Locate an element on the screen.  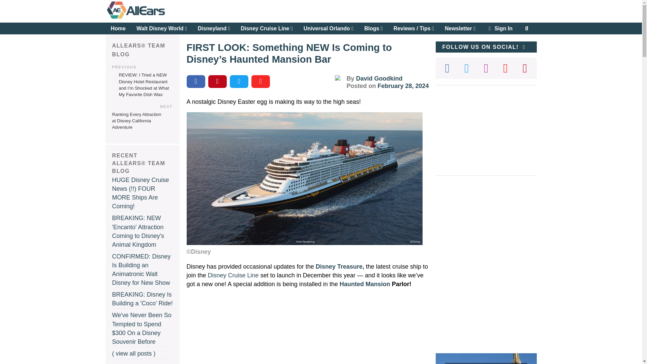
Disneyland is located at coordinates (214, 28).